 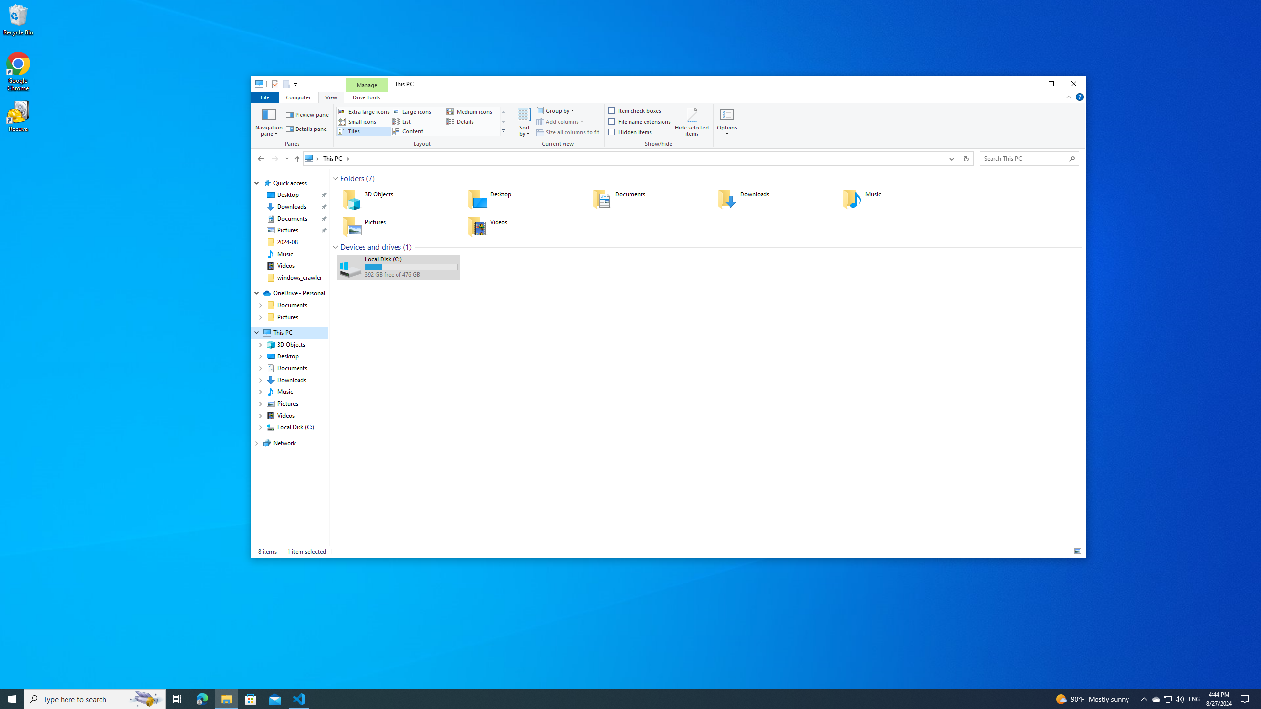 What do you see at coordinates (630, 132) in the screenshot?
I see `Hidden items` at bounding box center [630, 132].